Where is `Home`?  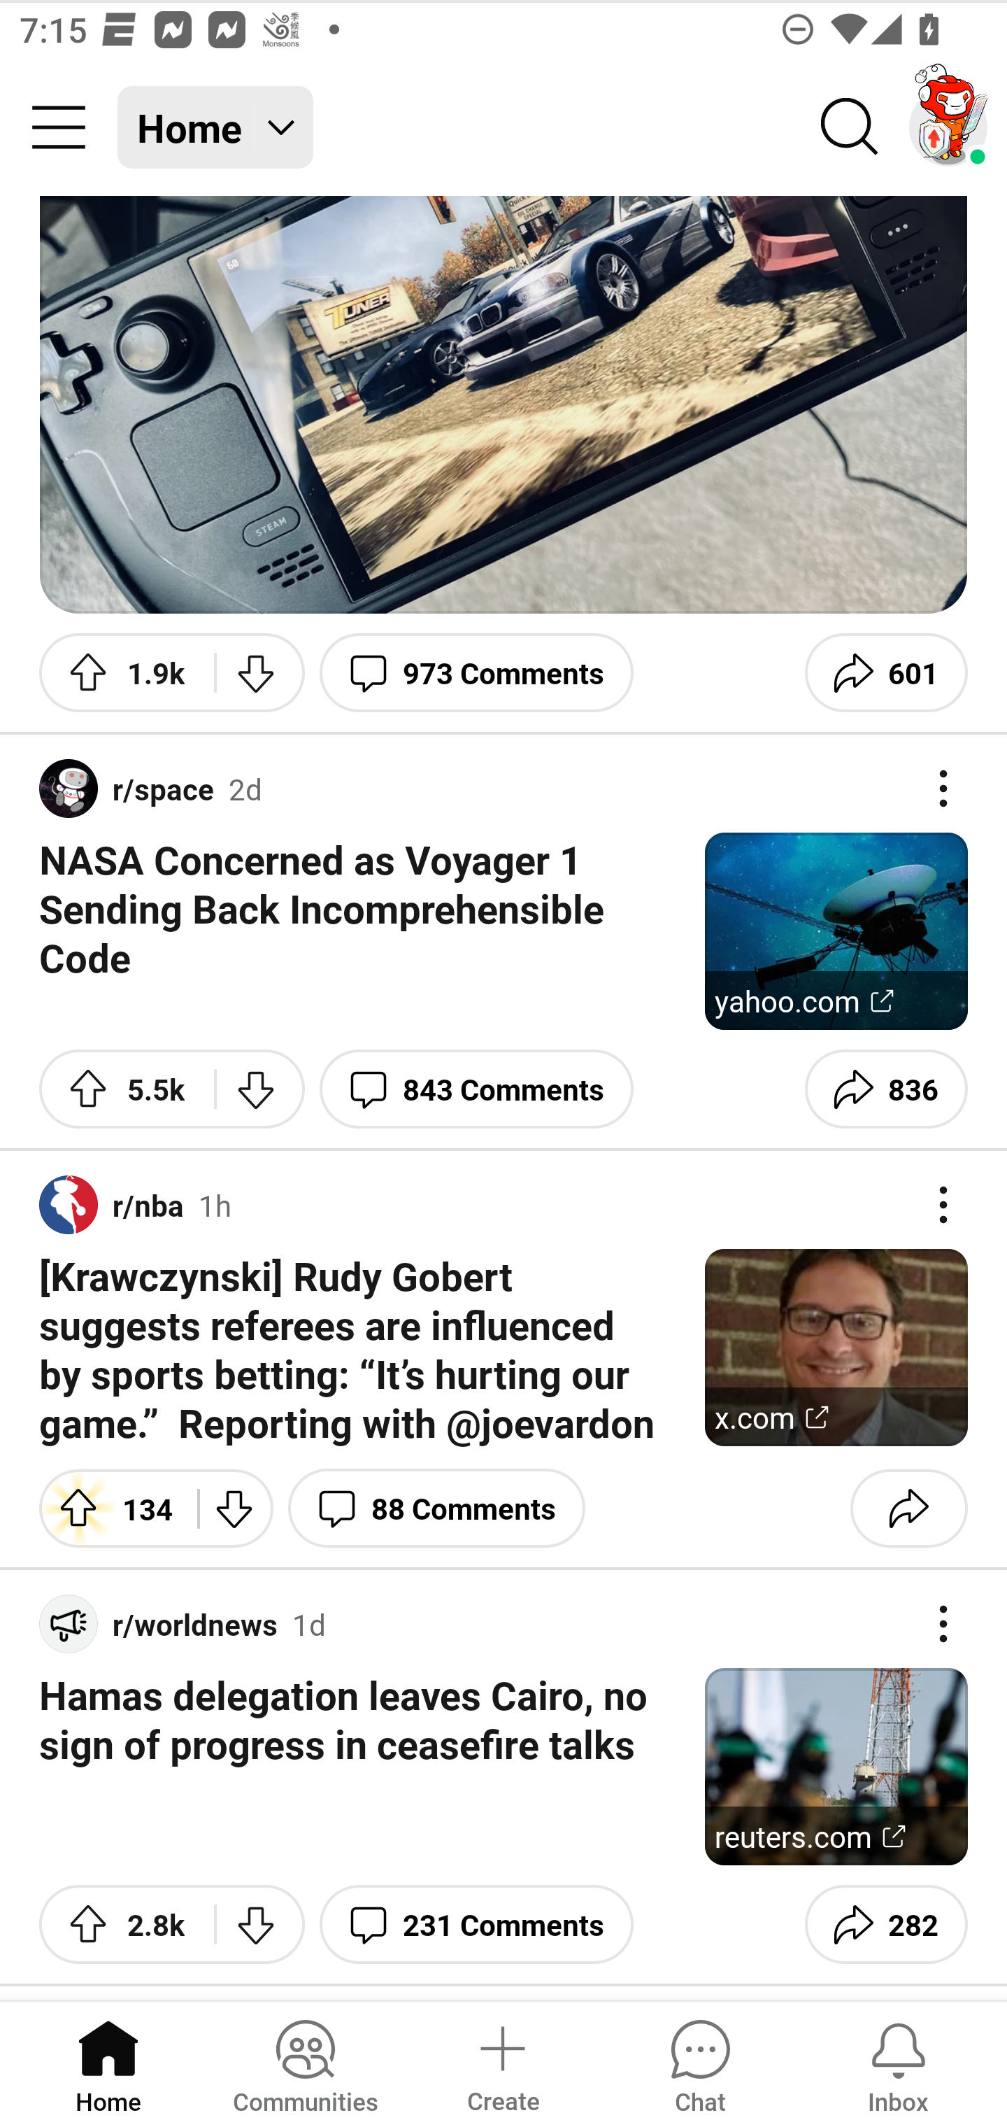 Home is located at coordinates (108, 2063).